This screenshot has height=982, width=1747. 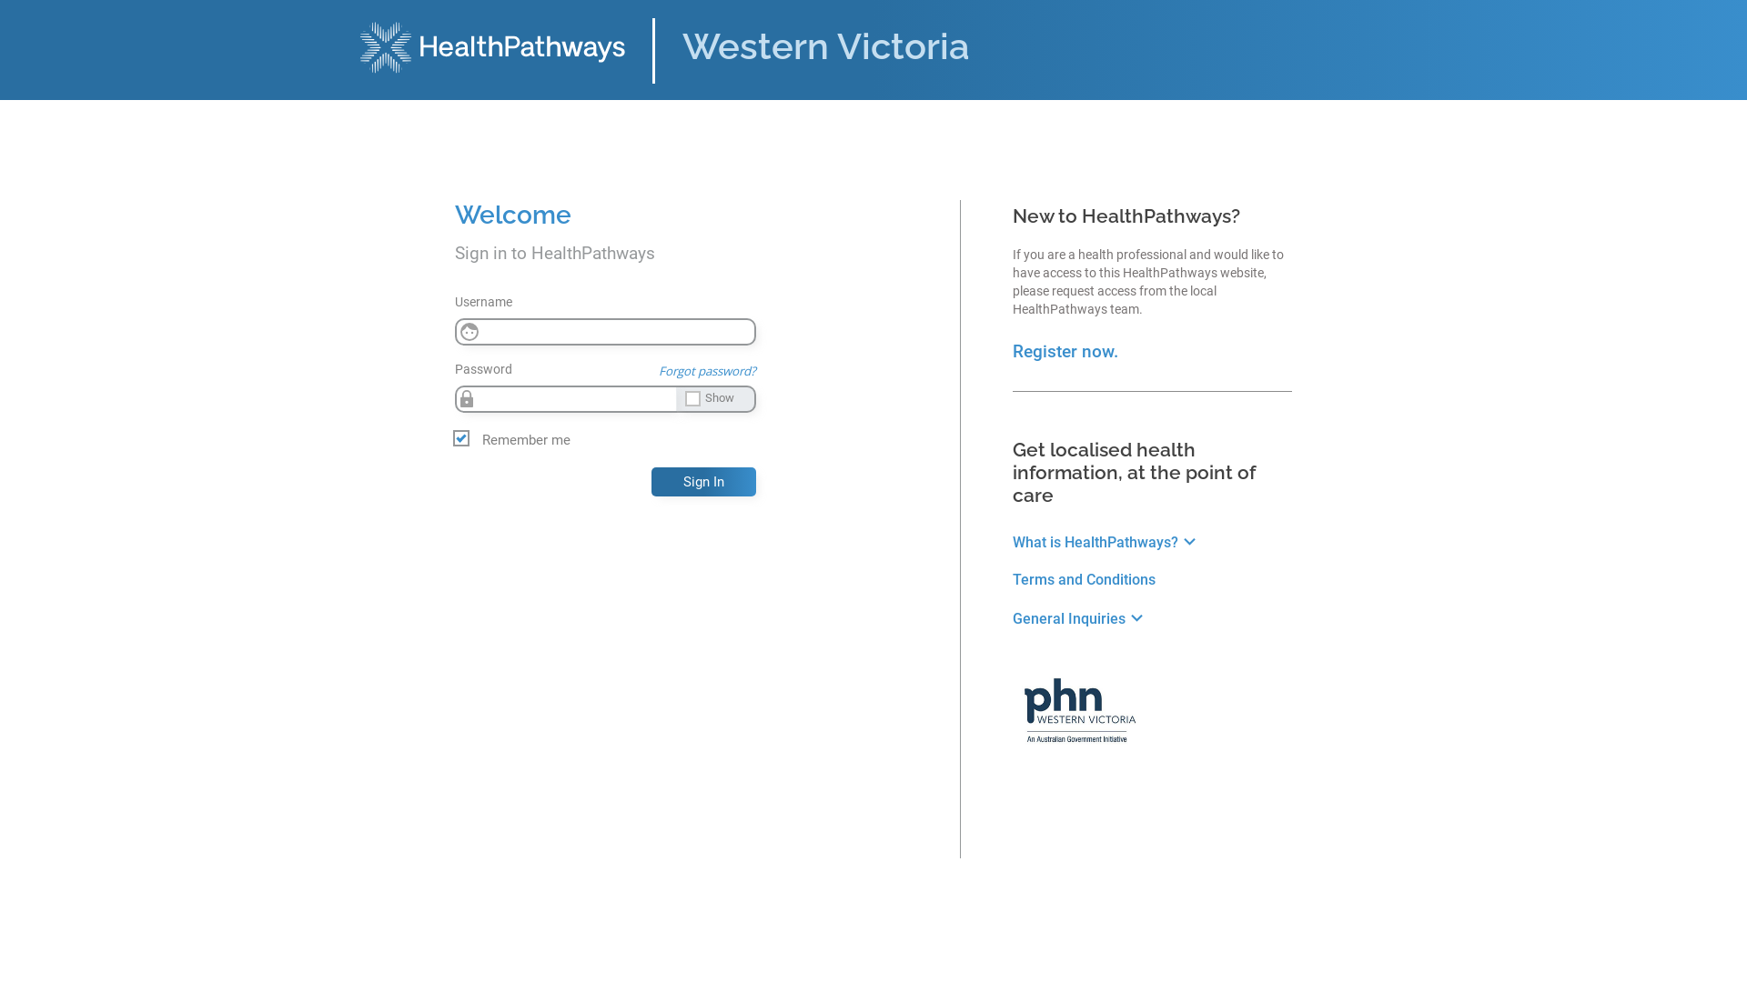 I want to click on Register now., so click(x=1065, y=352).